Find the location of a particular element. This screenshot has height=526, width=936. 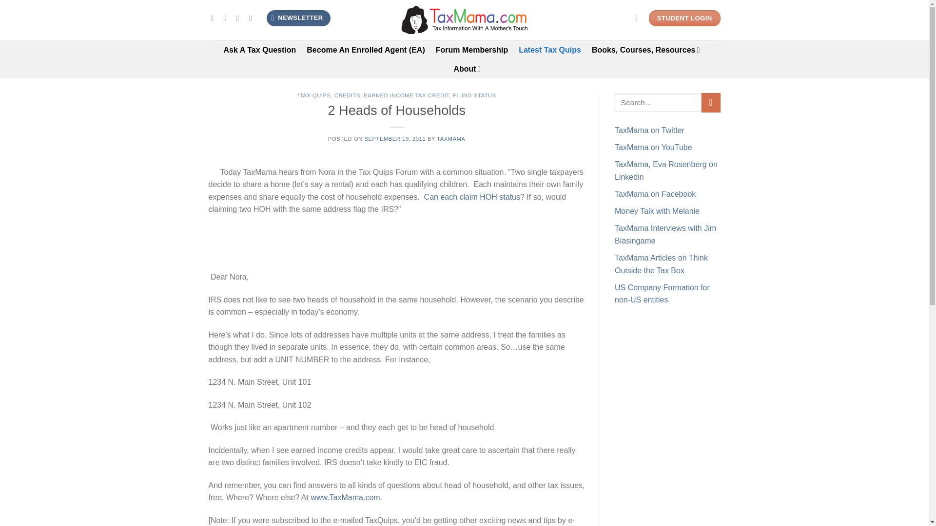

www.TaxMama.com is located at coordinates (345, 498).